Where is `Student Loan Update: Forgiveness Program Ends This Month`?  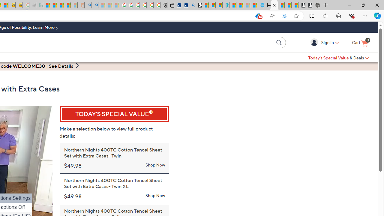
Student Loan Update: Forgiveness Program Ends This Month is located at coordinates (67, 5).